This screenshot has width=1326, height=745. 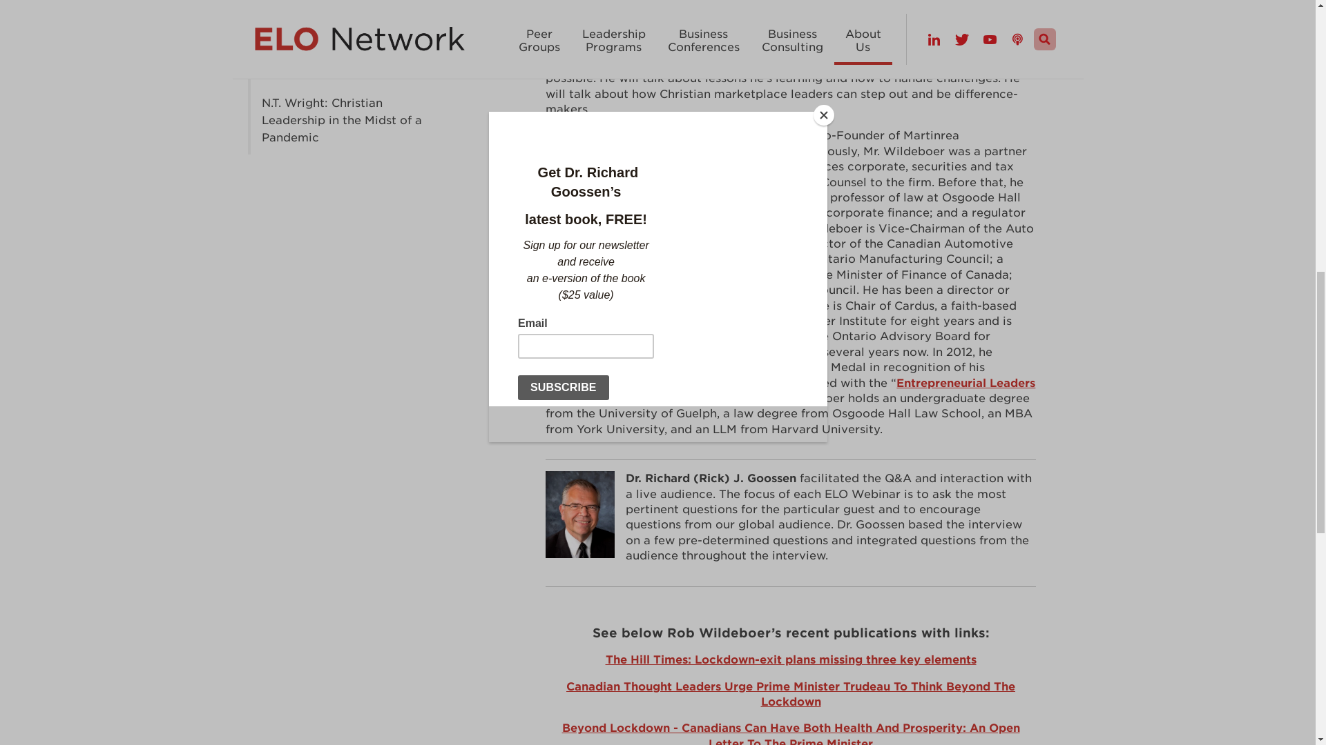 What do you see at coordinates (352, 120) in the screenshot?
I see `N.T. Wright: Christian Leadership in the Midst of a Pandemic` at bounding box center [352, 120].